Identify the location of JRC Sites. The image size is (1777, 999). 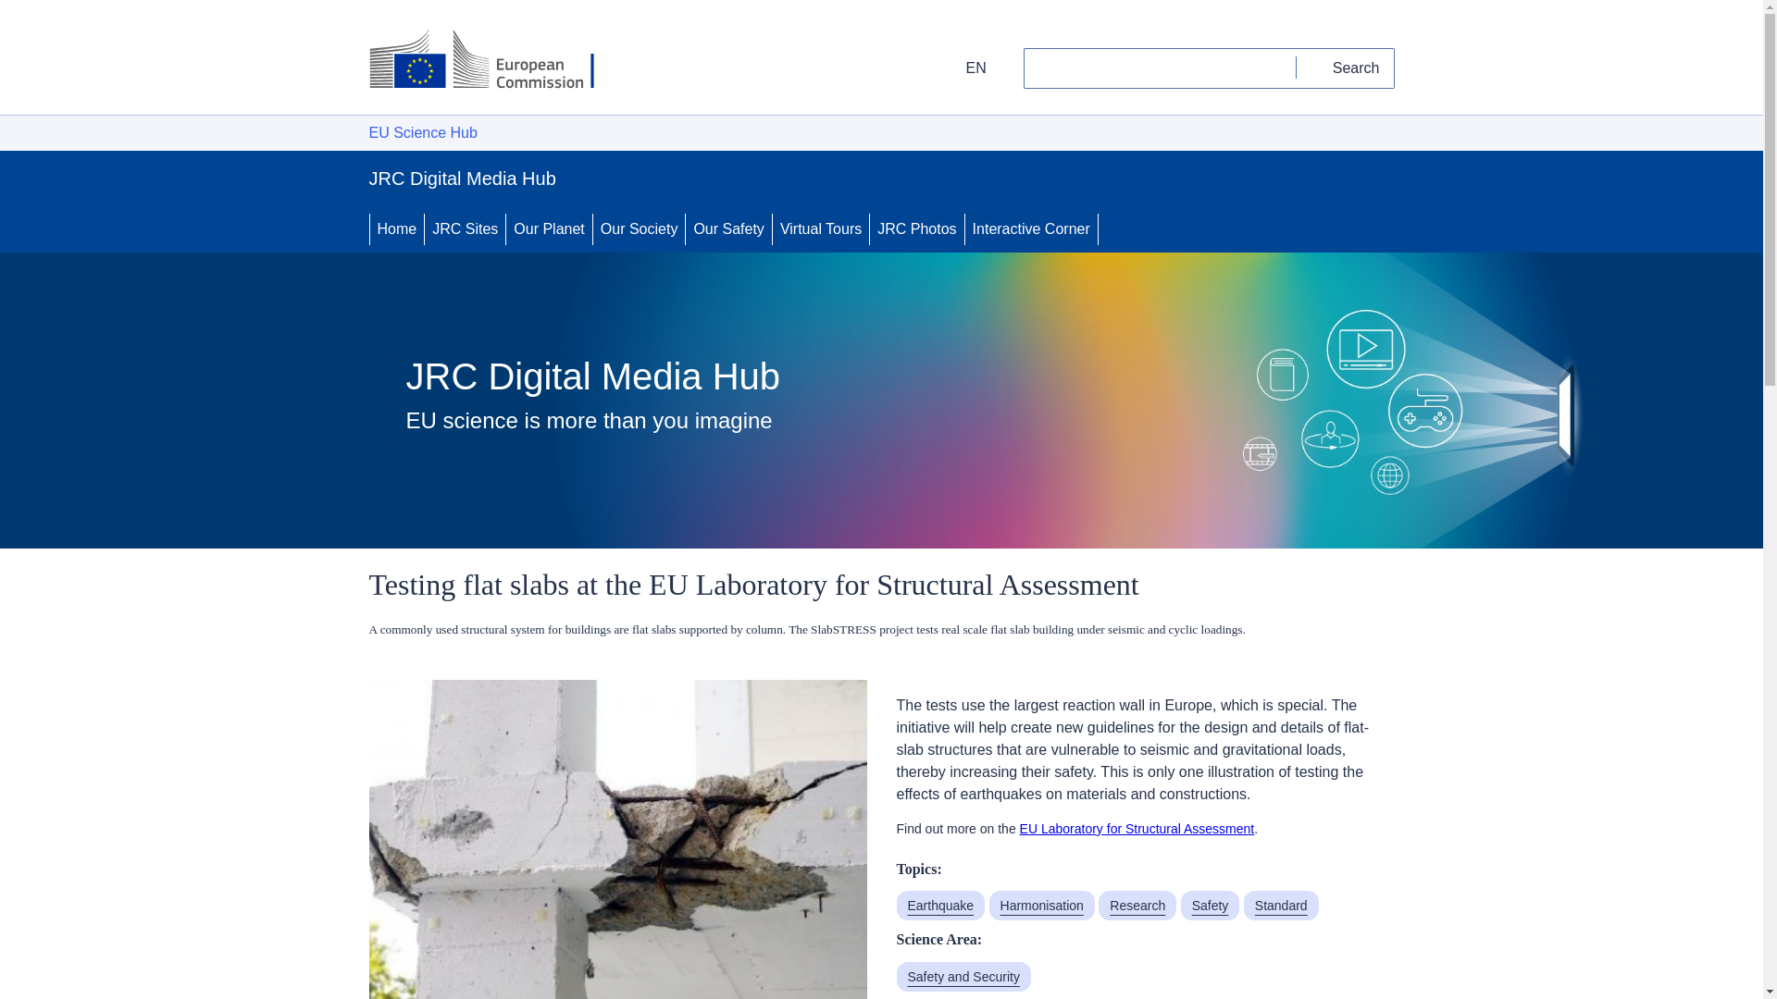
(465, 229).